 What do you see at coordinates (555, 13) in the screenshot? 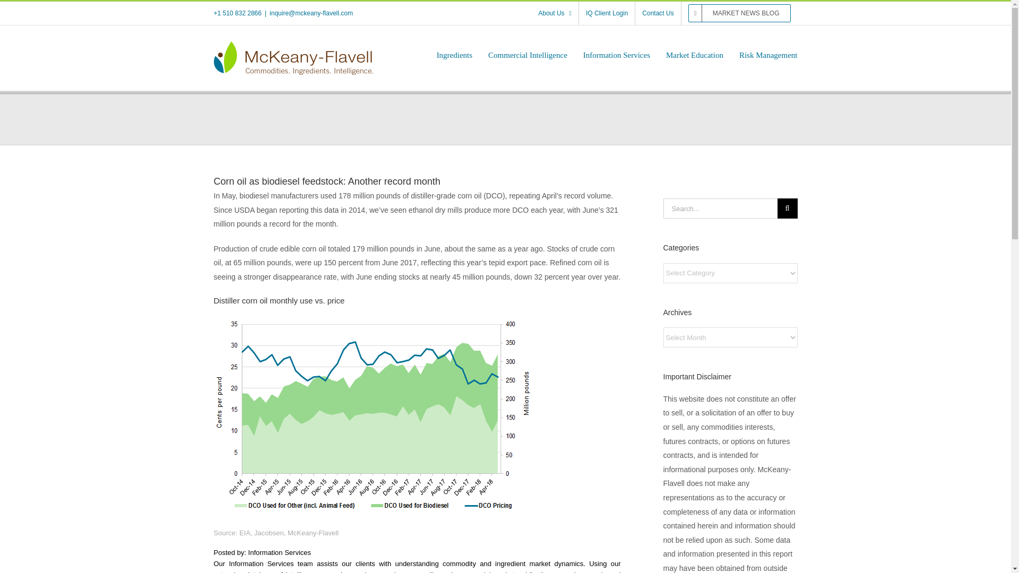
I see `About Us` at bounding box center [555, 13].